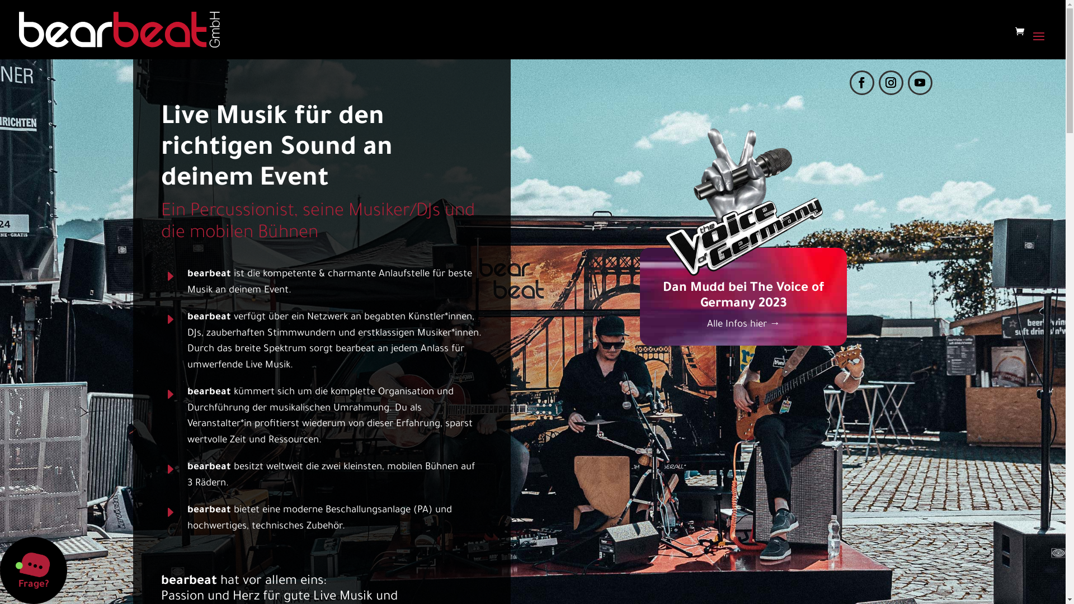  What do you see at coordinates (743, 280) in the screenshot?
I see `dan-mudd_thevoiceofgermany_logo` at bounding box center [743, 280].